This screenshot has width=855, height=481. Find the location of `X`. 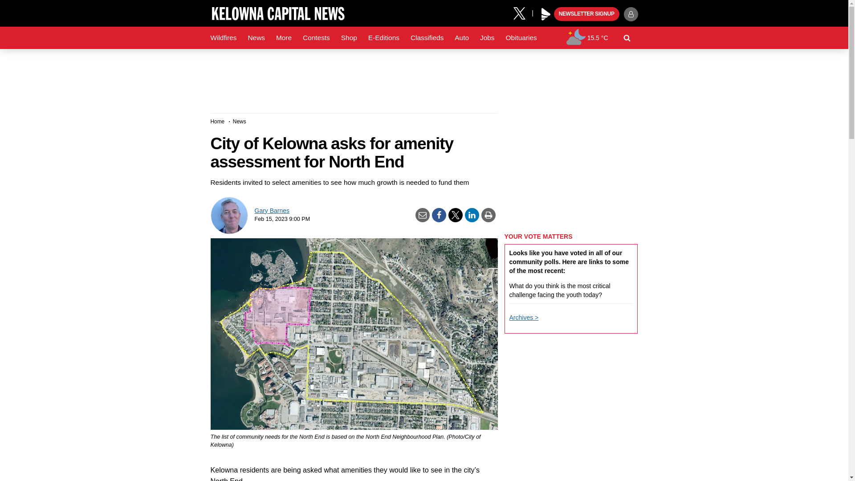

X is located at coordinates (522, 12).